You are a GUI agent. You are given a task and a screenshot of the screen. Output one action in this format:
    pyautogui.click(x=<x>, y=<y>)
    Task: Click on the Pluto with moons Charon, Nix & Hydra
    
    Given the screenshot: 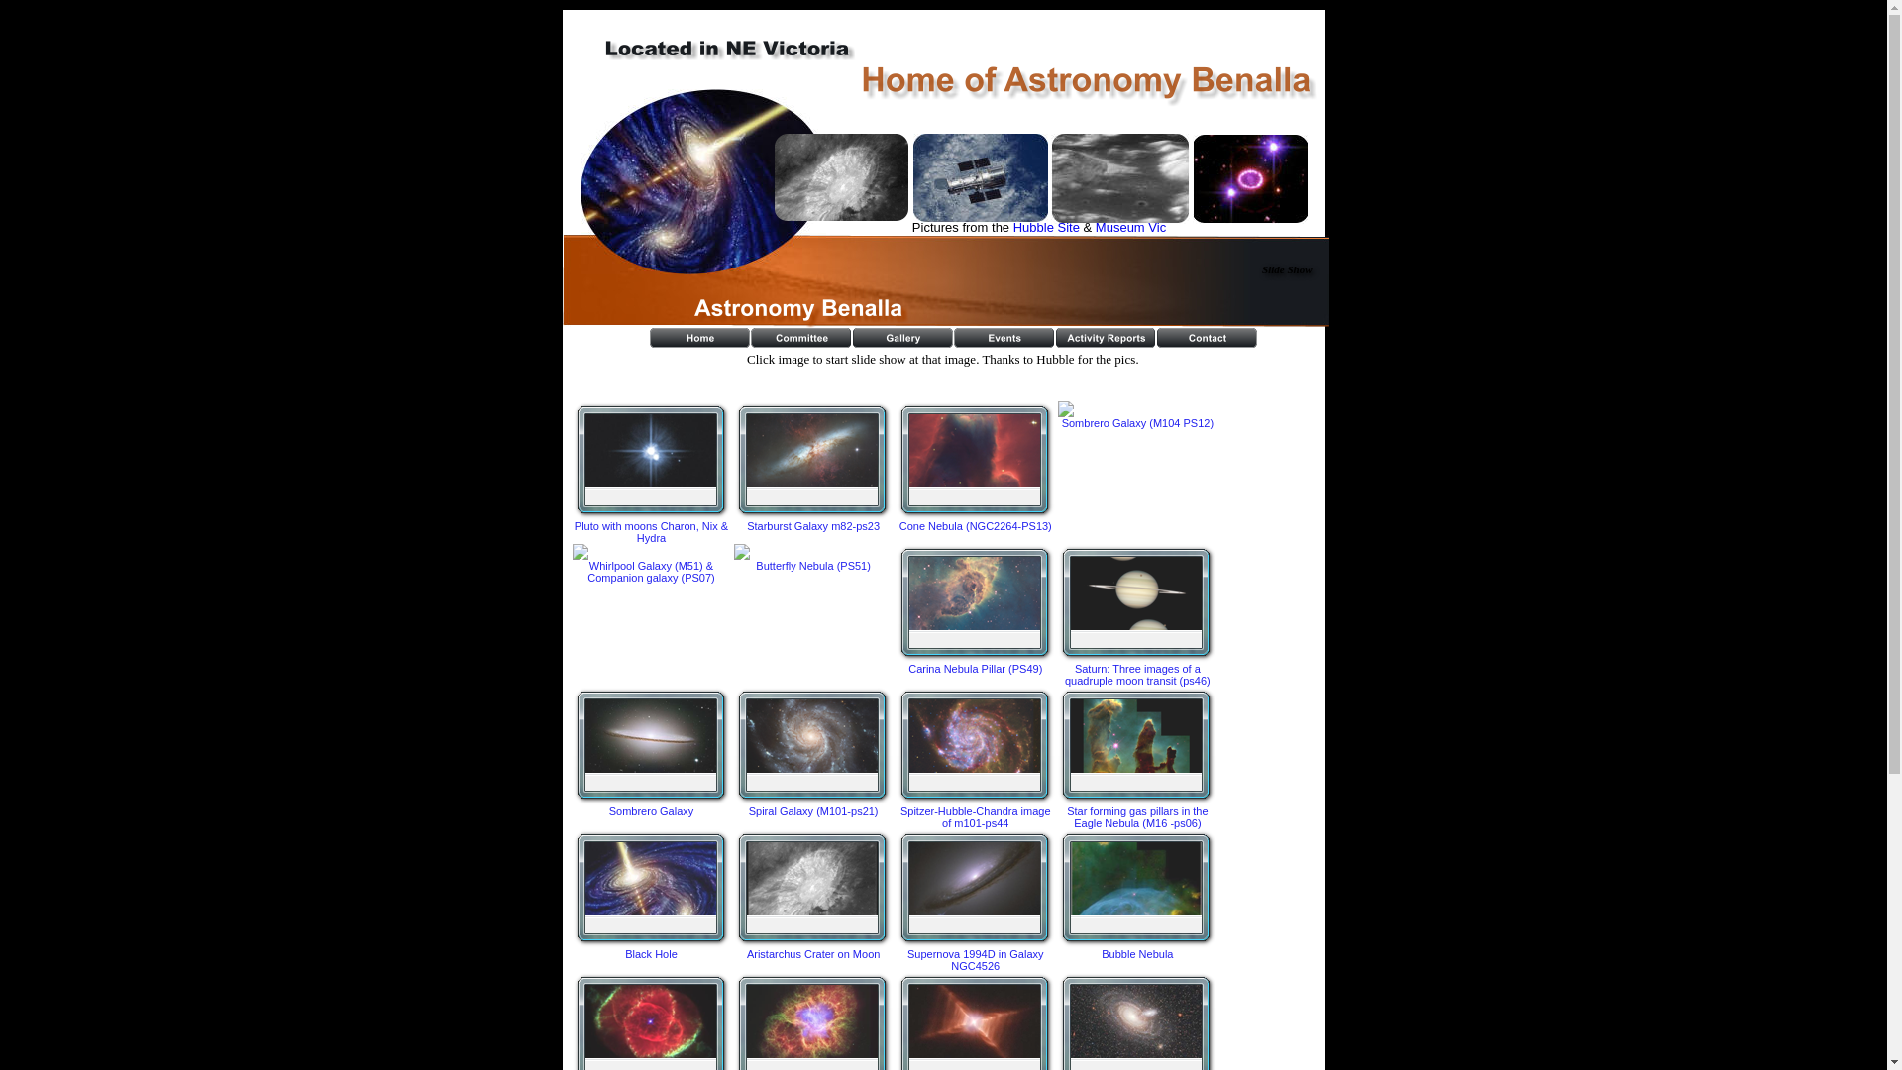 What is the action you would take?
    pyautogui.click(x=652, y=473)
    